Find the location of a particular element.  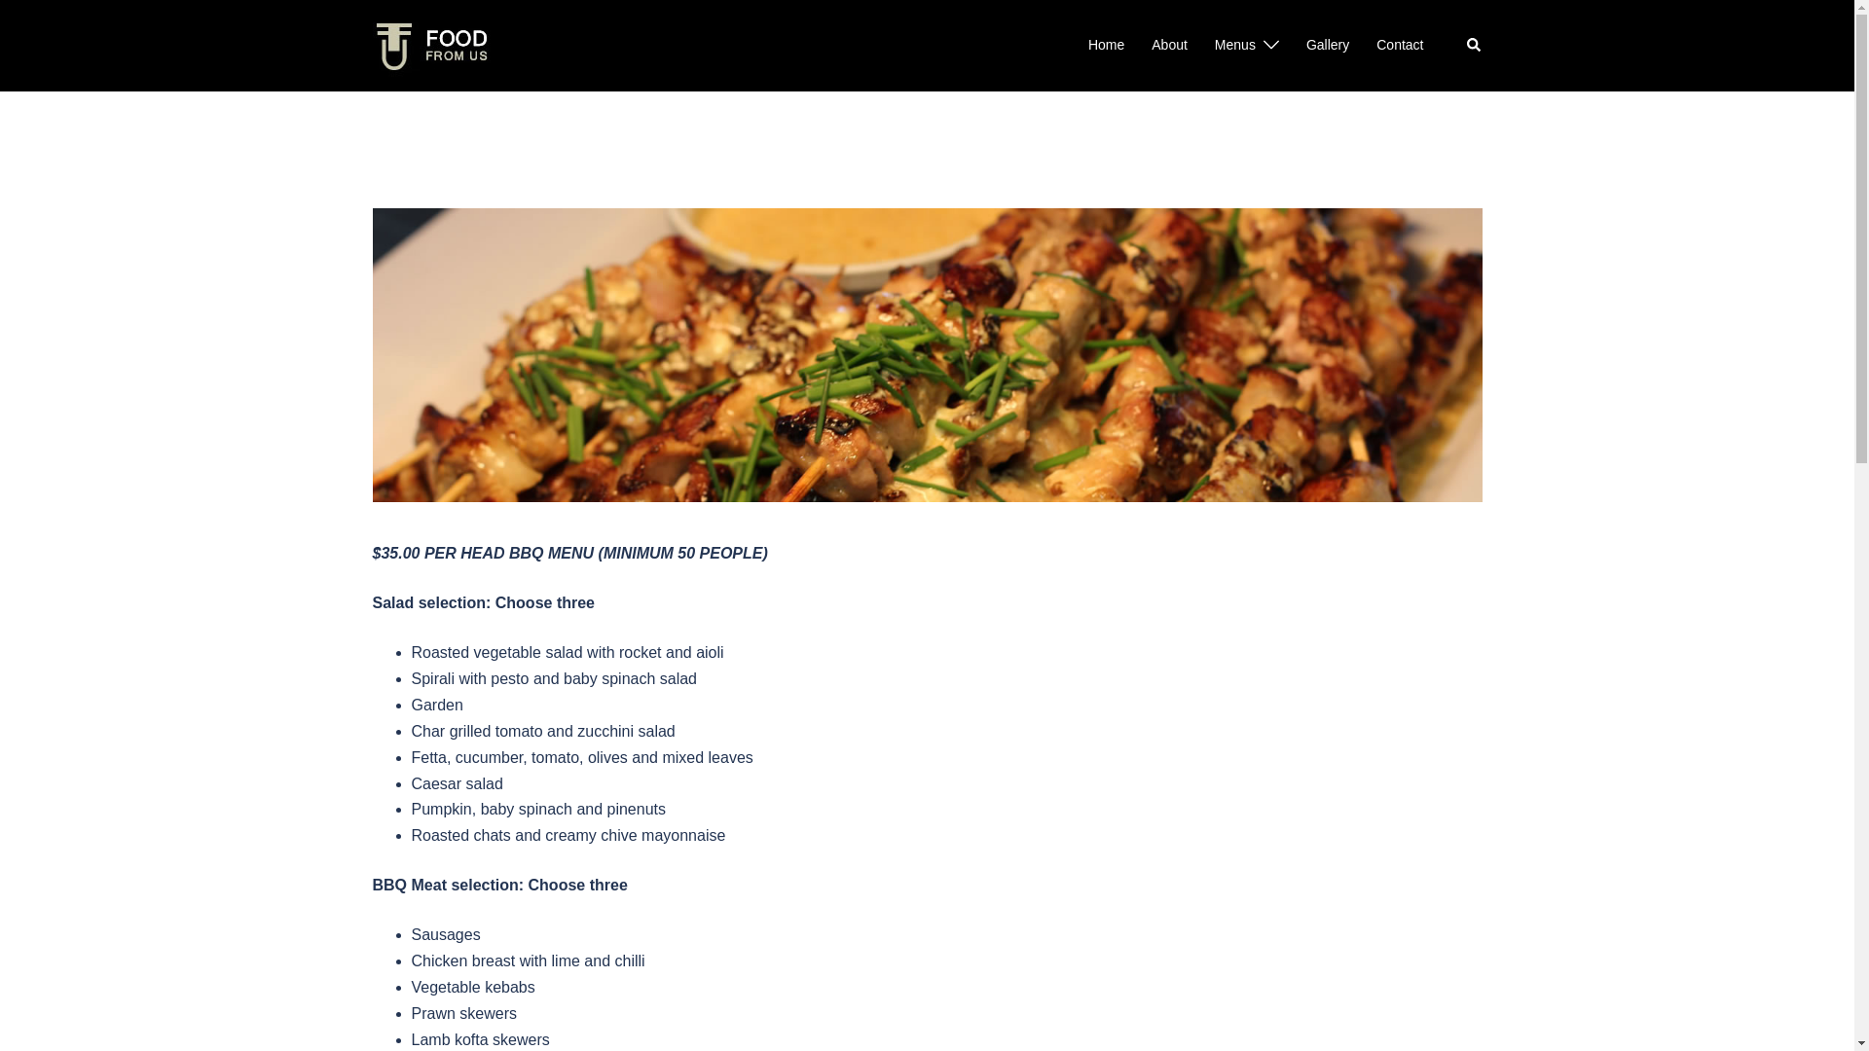

Gallery is located at coordinates (1328, 46).